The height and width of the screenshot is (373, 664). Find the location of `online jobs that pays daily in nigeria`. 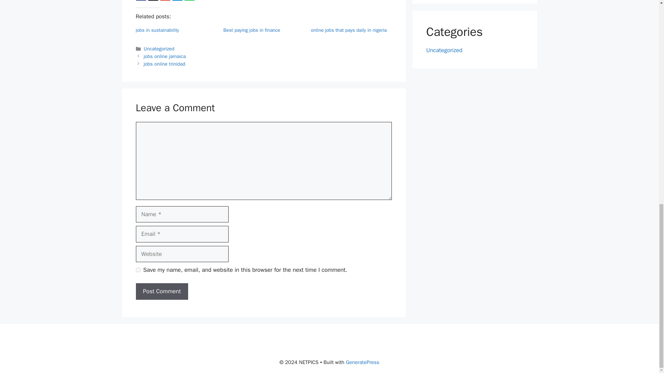

online jobs that pays daily in nigeria is located at coordinates (349, 30).